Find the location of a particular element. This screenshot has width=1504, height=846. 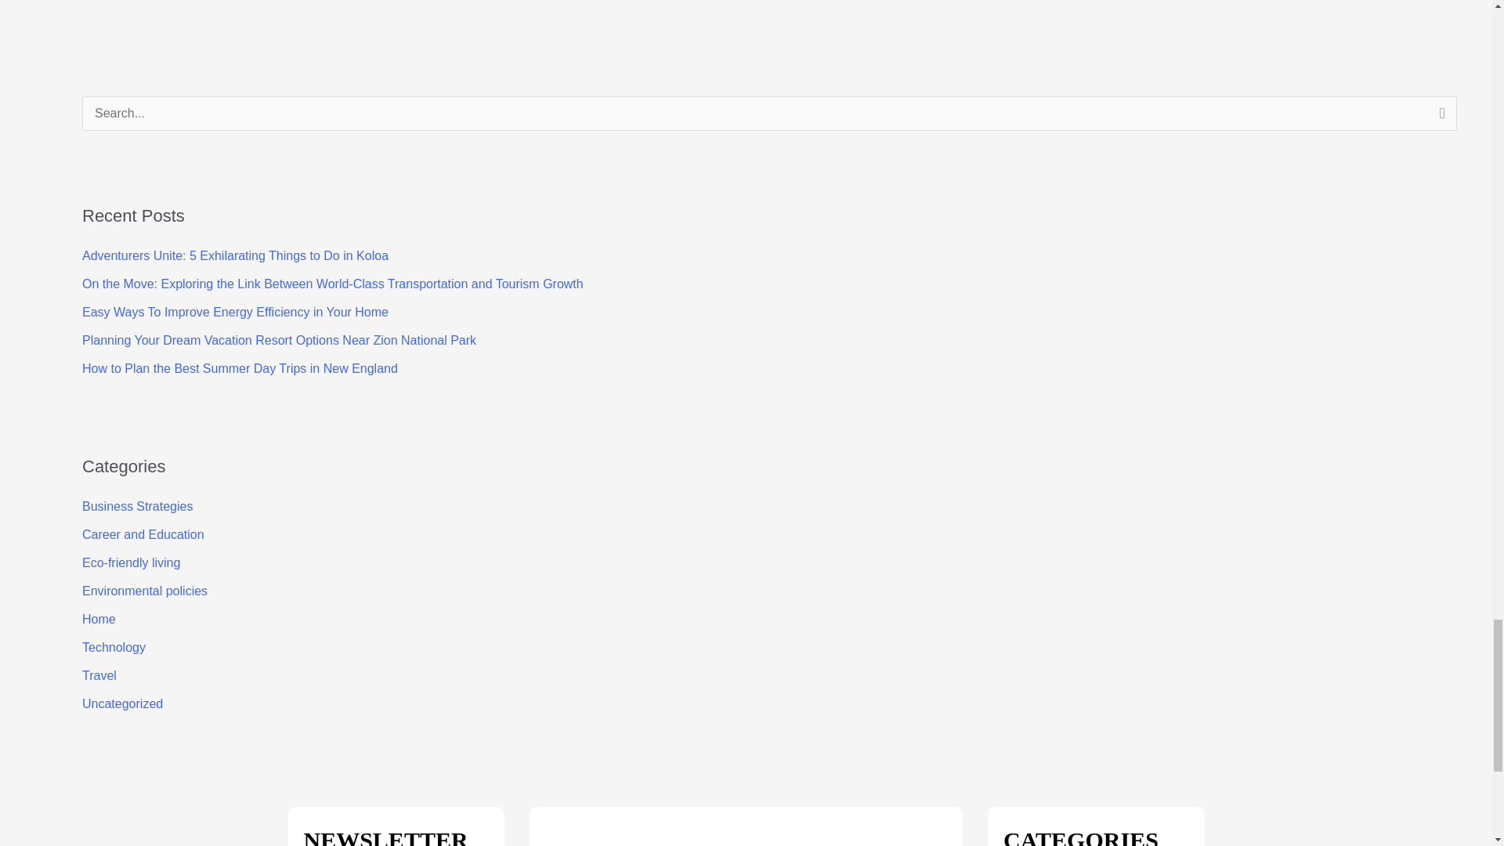

Uncategorized is located at coordinates (122, 703).